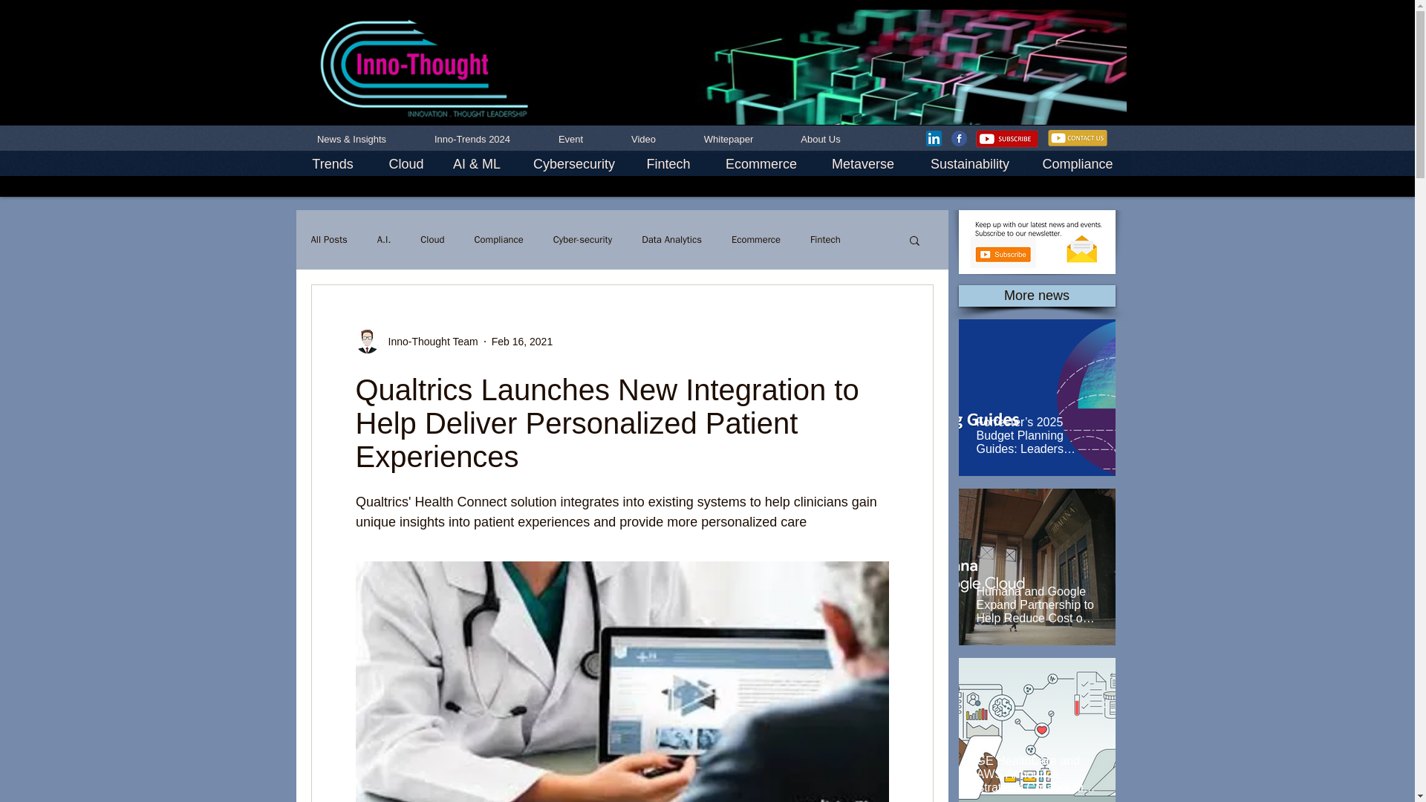 The image size is (1426, 802). Describe the element at coordinates (643, 140) in the screenshot. I see `Video` at that location.